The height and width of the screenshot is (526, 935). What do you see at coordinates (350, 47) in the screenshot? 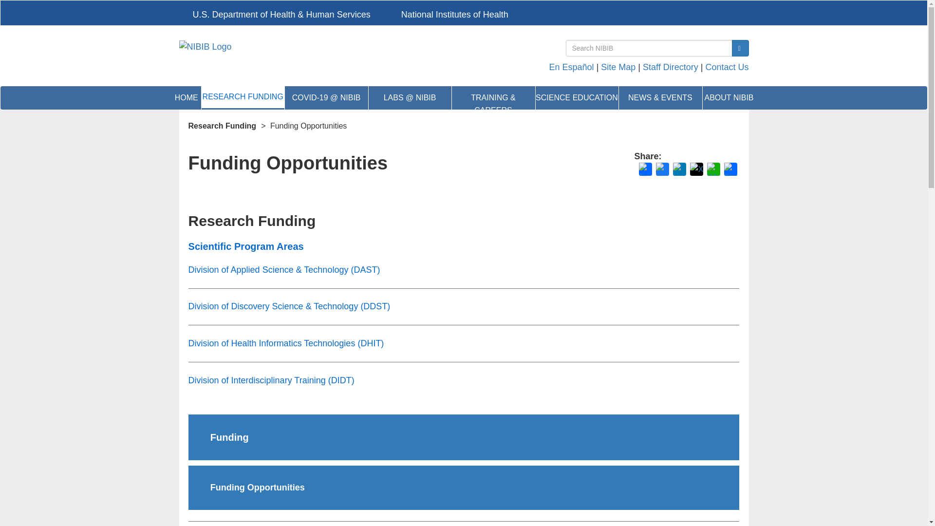
I see `NIBIB Logo` at bounding box center [350, 47].